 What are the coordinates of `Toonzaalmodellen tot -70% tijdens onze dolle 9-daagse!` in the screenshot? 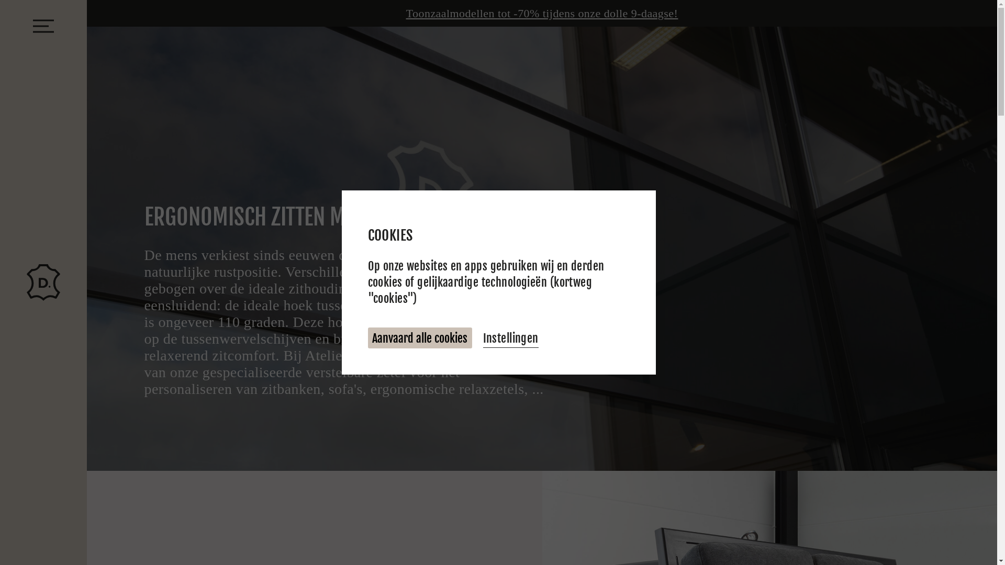 It's located at (542, 14).